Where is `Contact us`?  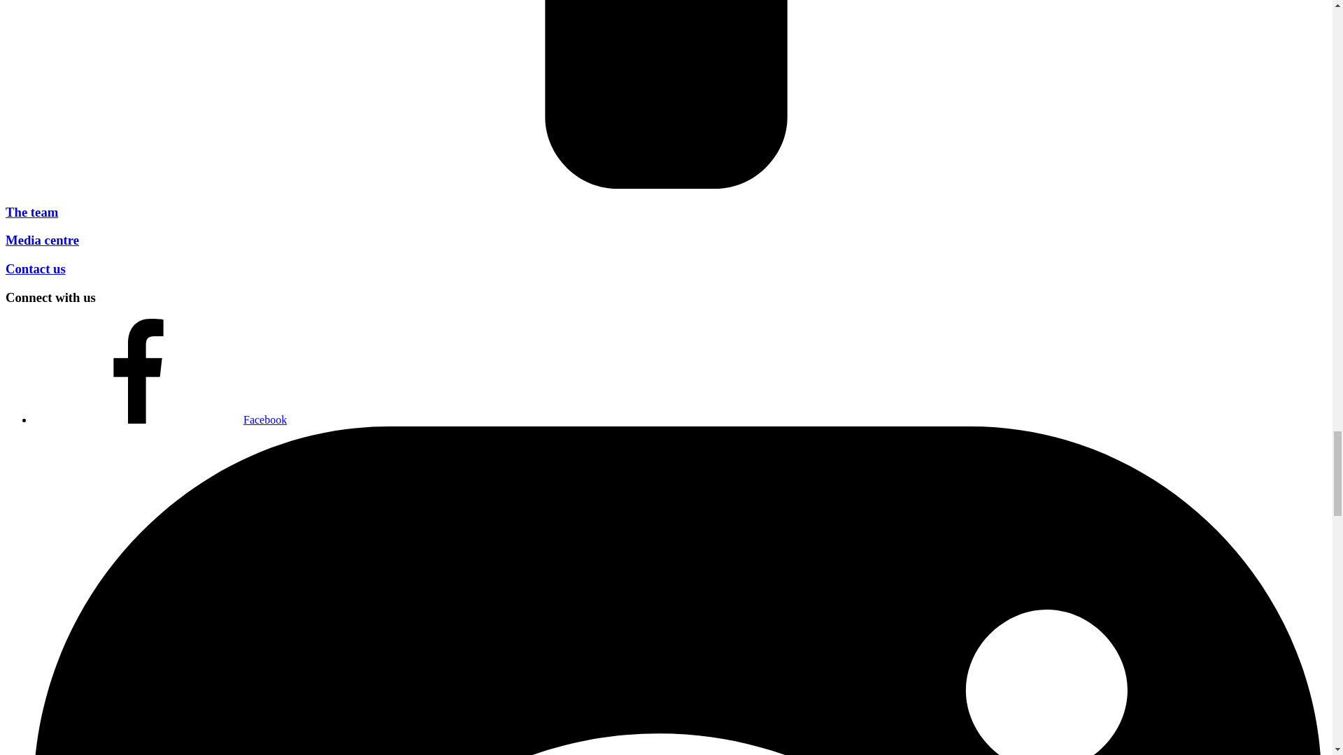
Contact us is located at coordinates (35, 268).